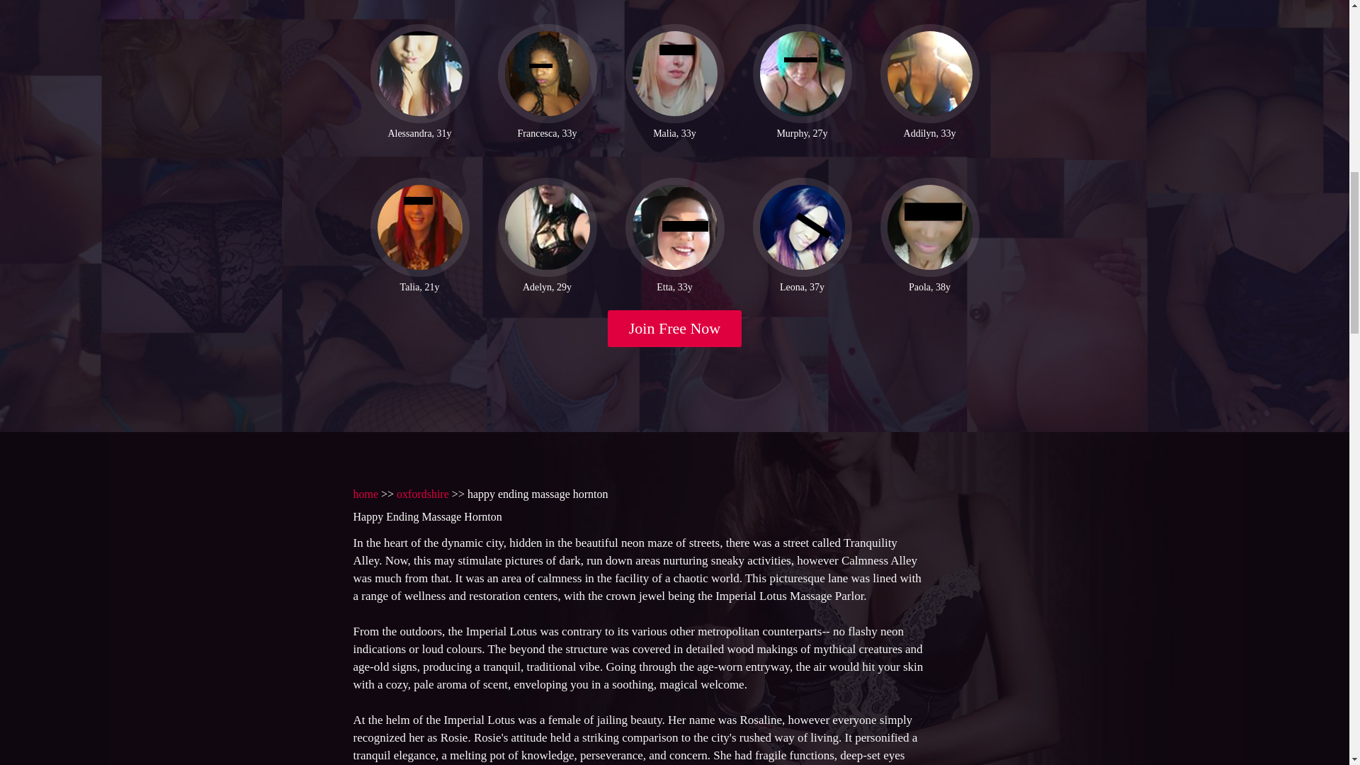  Describe the element at coordinates (675, 329) in the screenshot. I see `Join` at that location.